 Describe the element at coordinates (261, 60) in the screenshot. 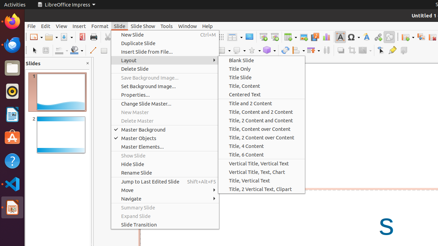

I see `Blank Slide` at that location.